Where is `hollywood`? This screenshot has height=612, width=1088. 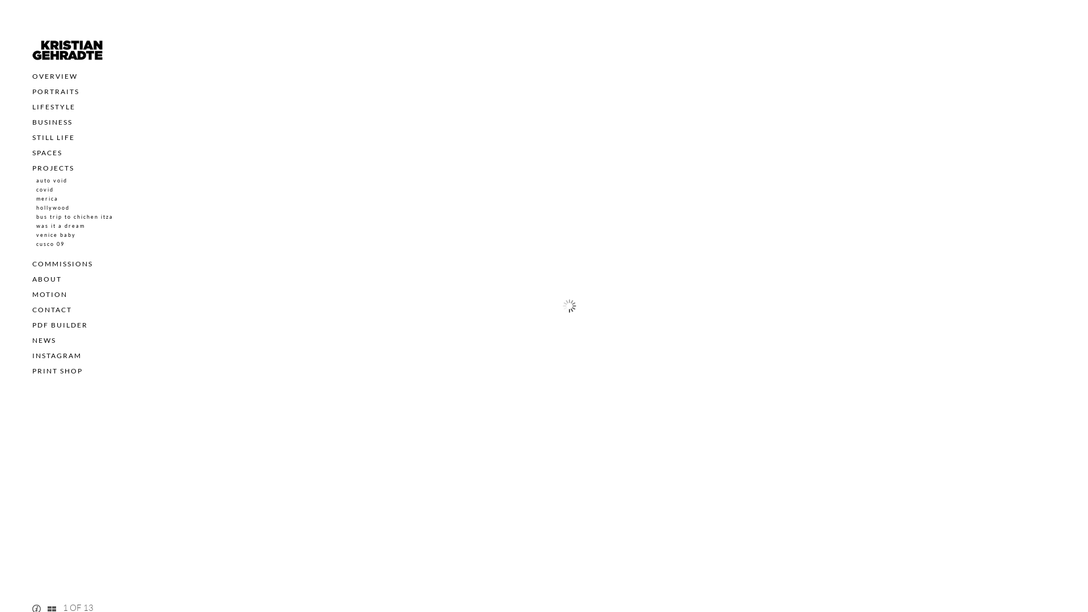 hollywood is located at coordinates (53, 207).